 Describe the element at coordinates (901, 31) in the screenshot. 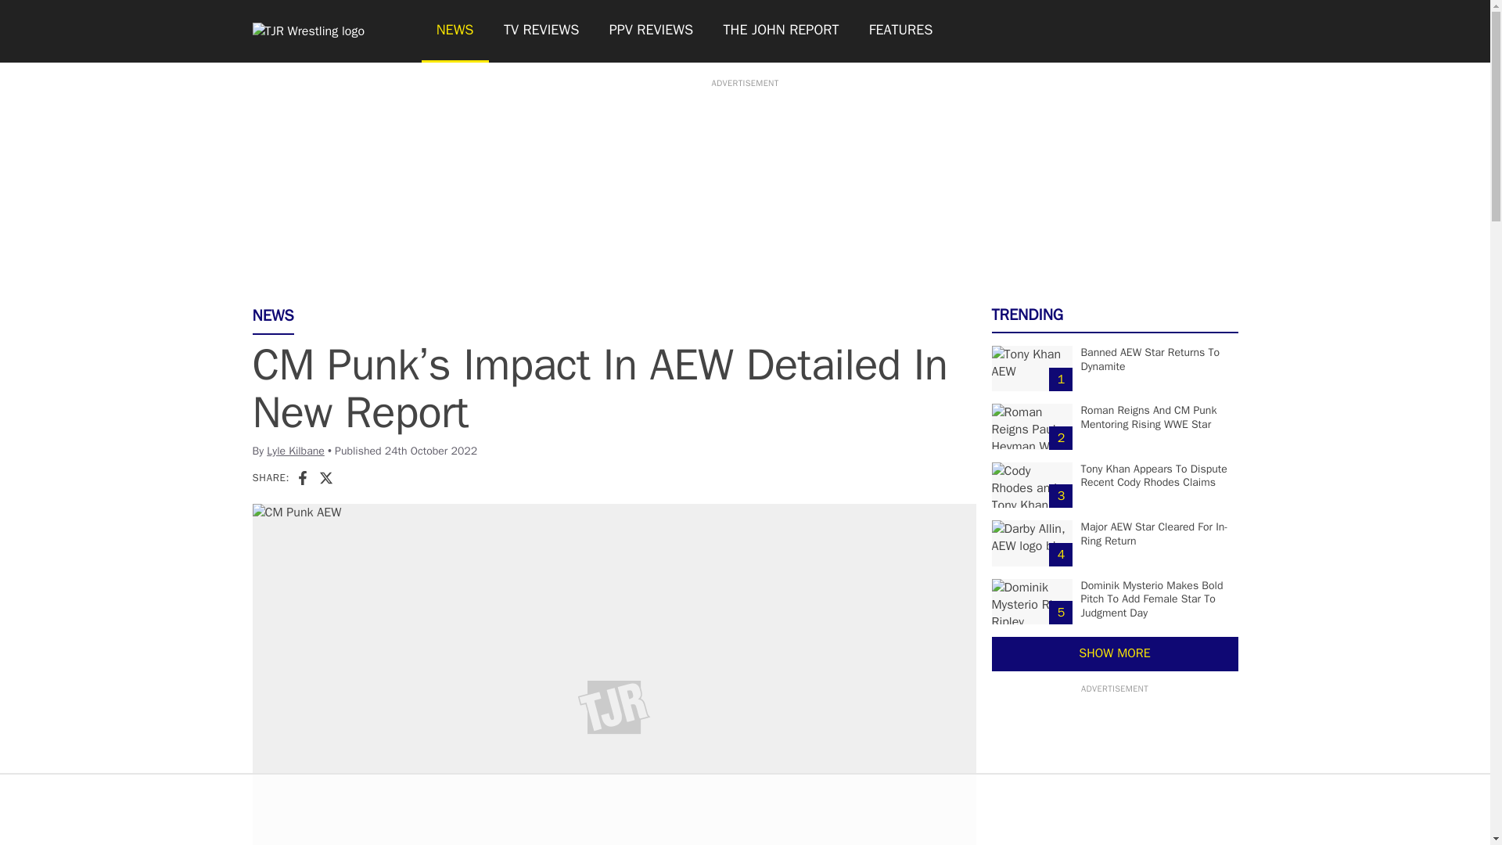

I see `FEATURES` at that location.